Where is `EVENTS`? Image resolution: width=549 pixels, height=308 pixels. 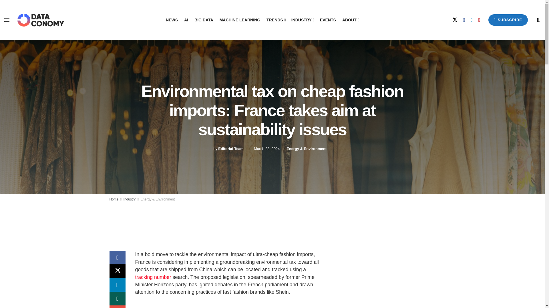
EVENTS is located at coordinates (328, 20).